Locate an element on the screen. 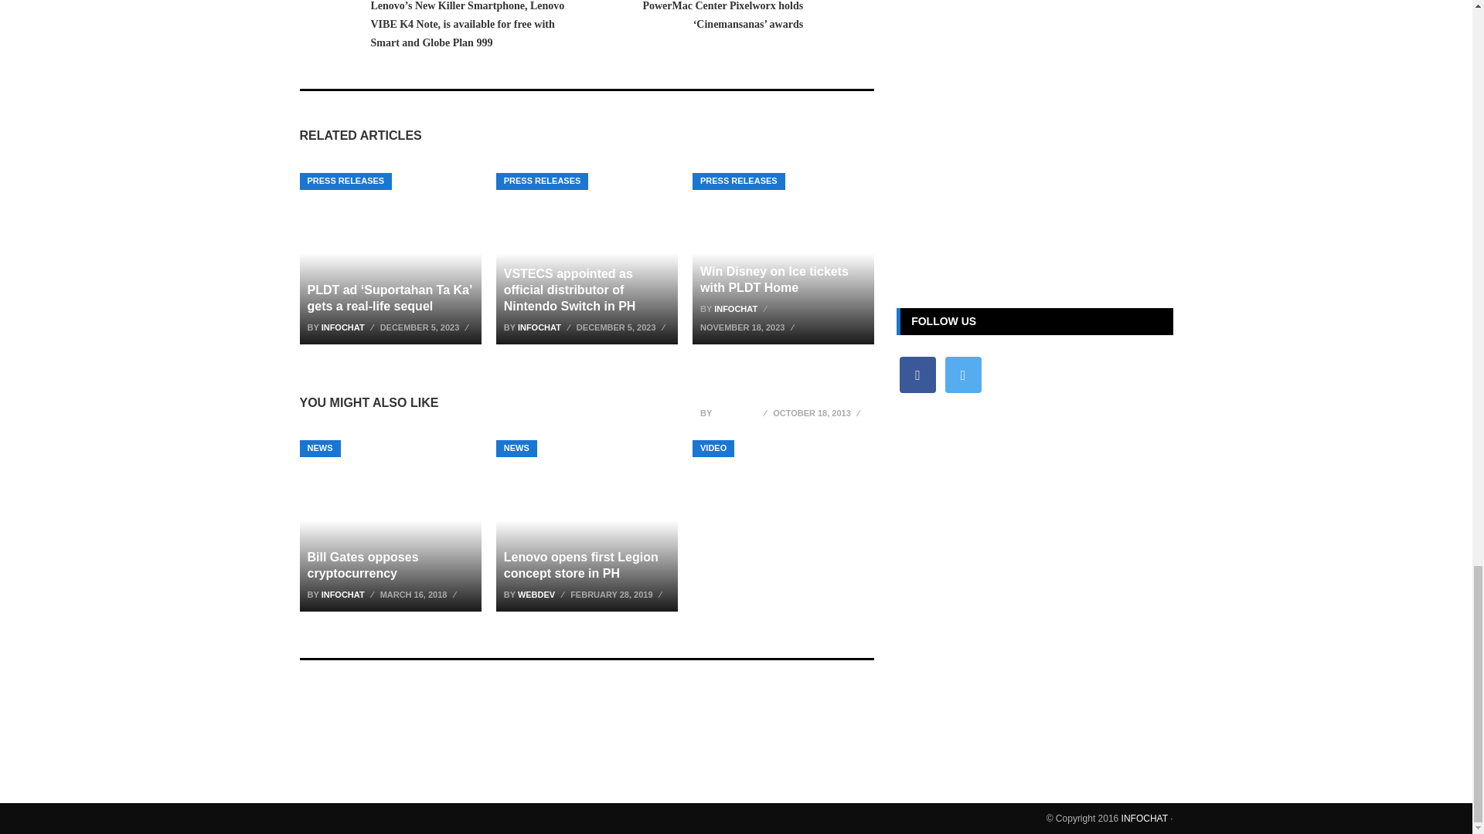  Saturday, November 18, 2023, 12:48 pm is located at coordinates (749, 327).